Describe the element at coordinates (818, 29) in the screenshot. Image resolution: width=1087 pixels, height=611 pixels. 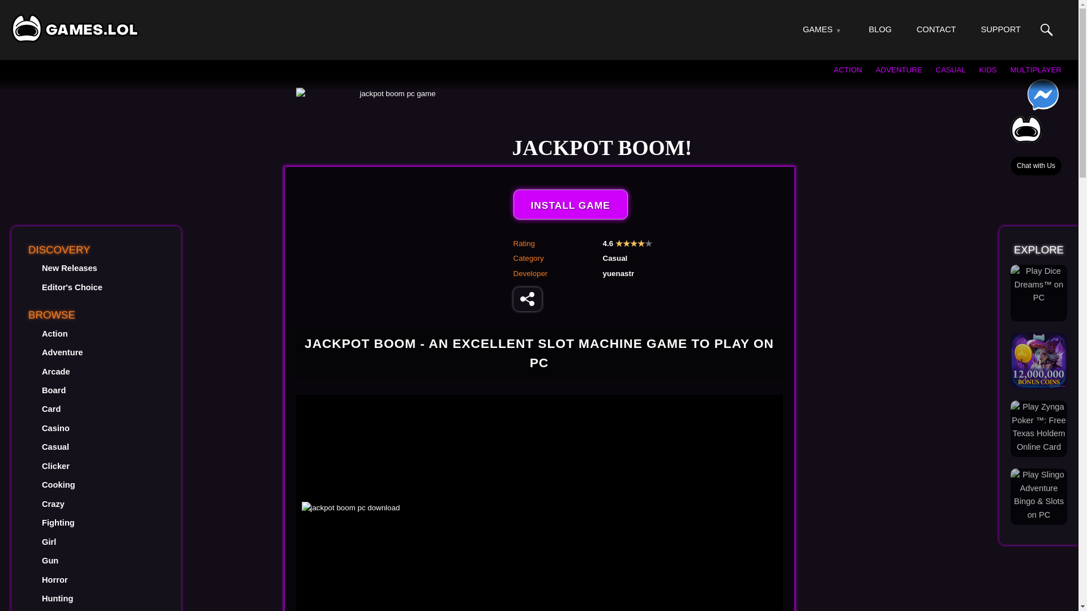
I see `GAMES` at that location.